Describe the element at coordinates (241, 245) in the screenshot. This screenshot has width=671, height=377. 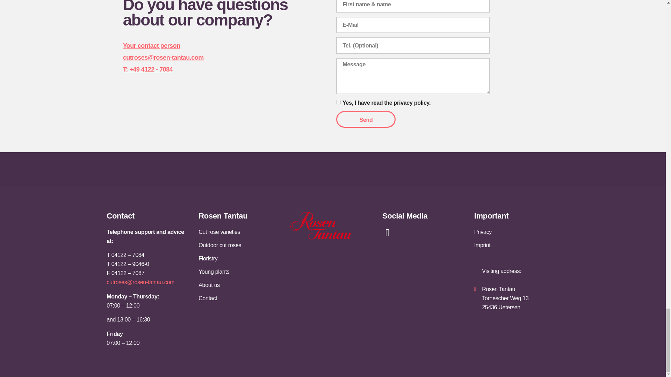
I see `Outdoor cut roses` at that location.